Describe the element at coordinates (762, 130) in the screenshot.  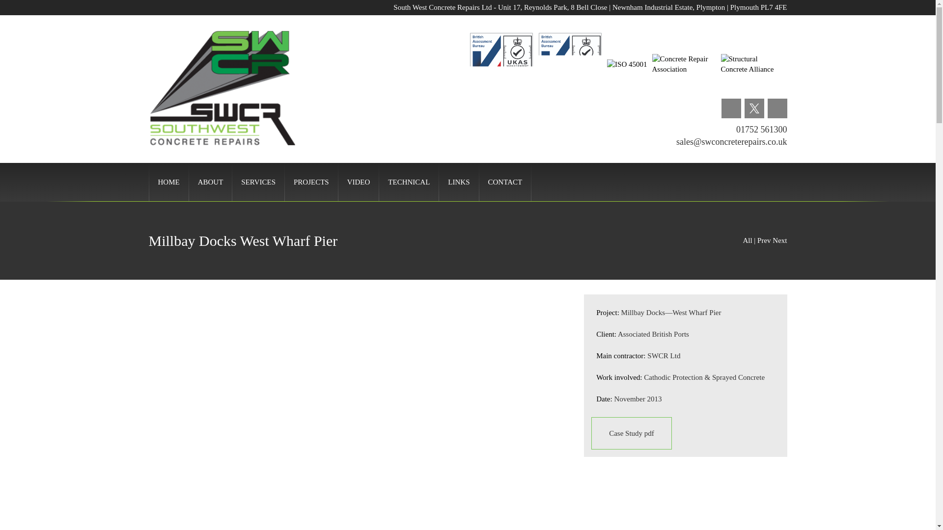
I see `01752 561300` at that location.